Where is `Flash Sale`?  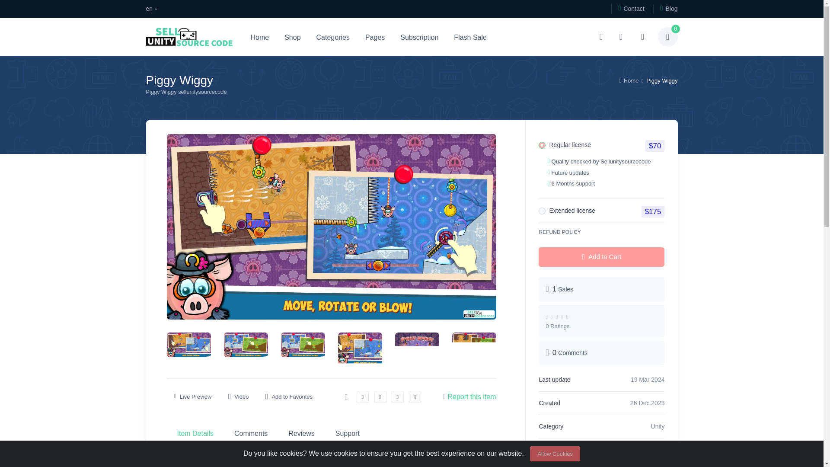
Flash Sale is located at coordinates (470, 37).